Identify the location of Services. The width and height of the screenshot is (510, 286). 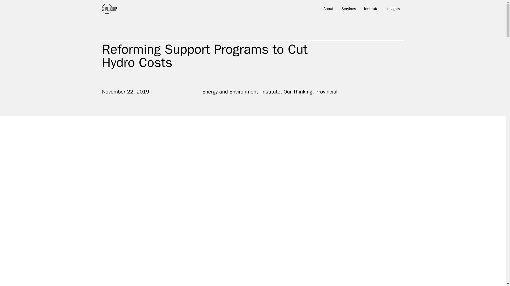
(348, 10).